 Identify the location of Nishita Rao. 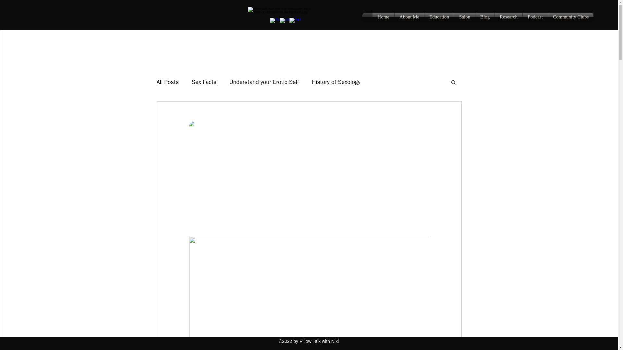
(208, 126).